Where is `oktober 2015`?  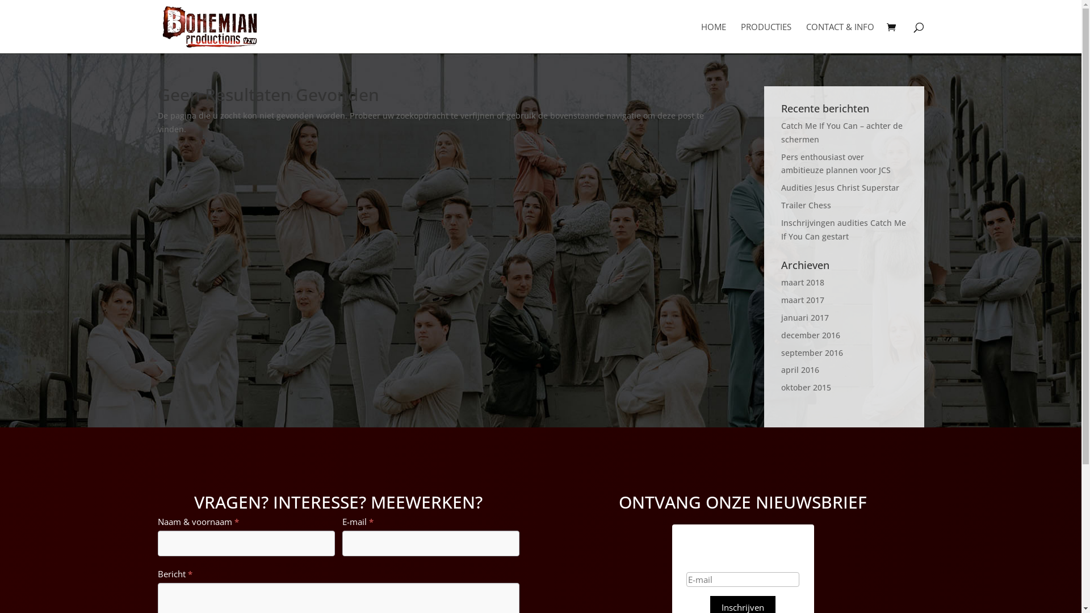 oktober 2015 is located at coordinates (806, 387).